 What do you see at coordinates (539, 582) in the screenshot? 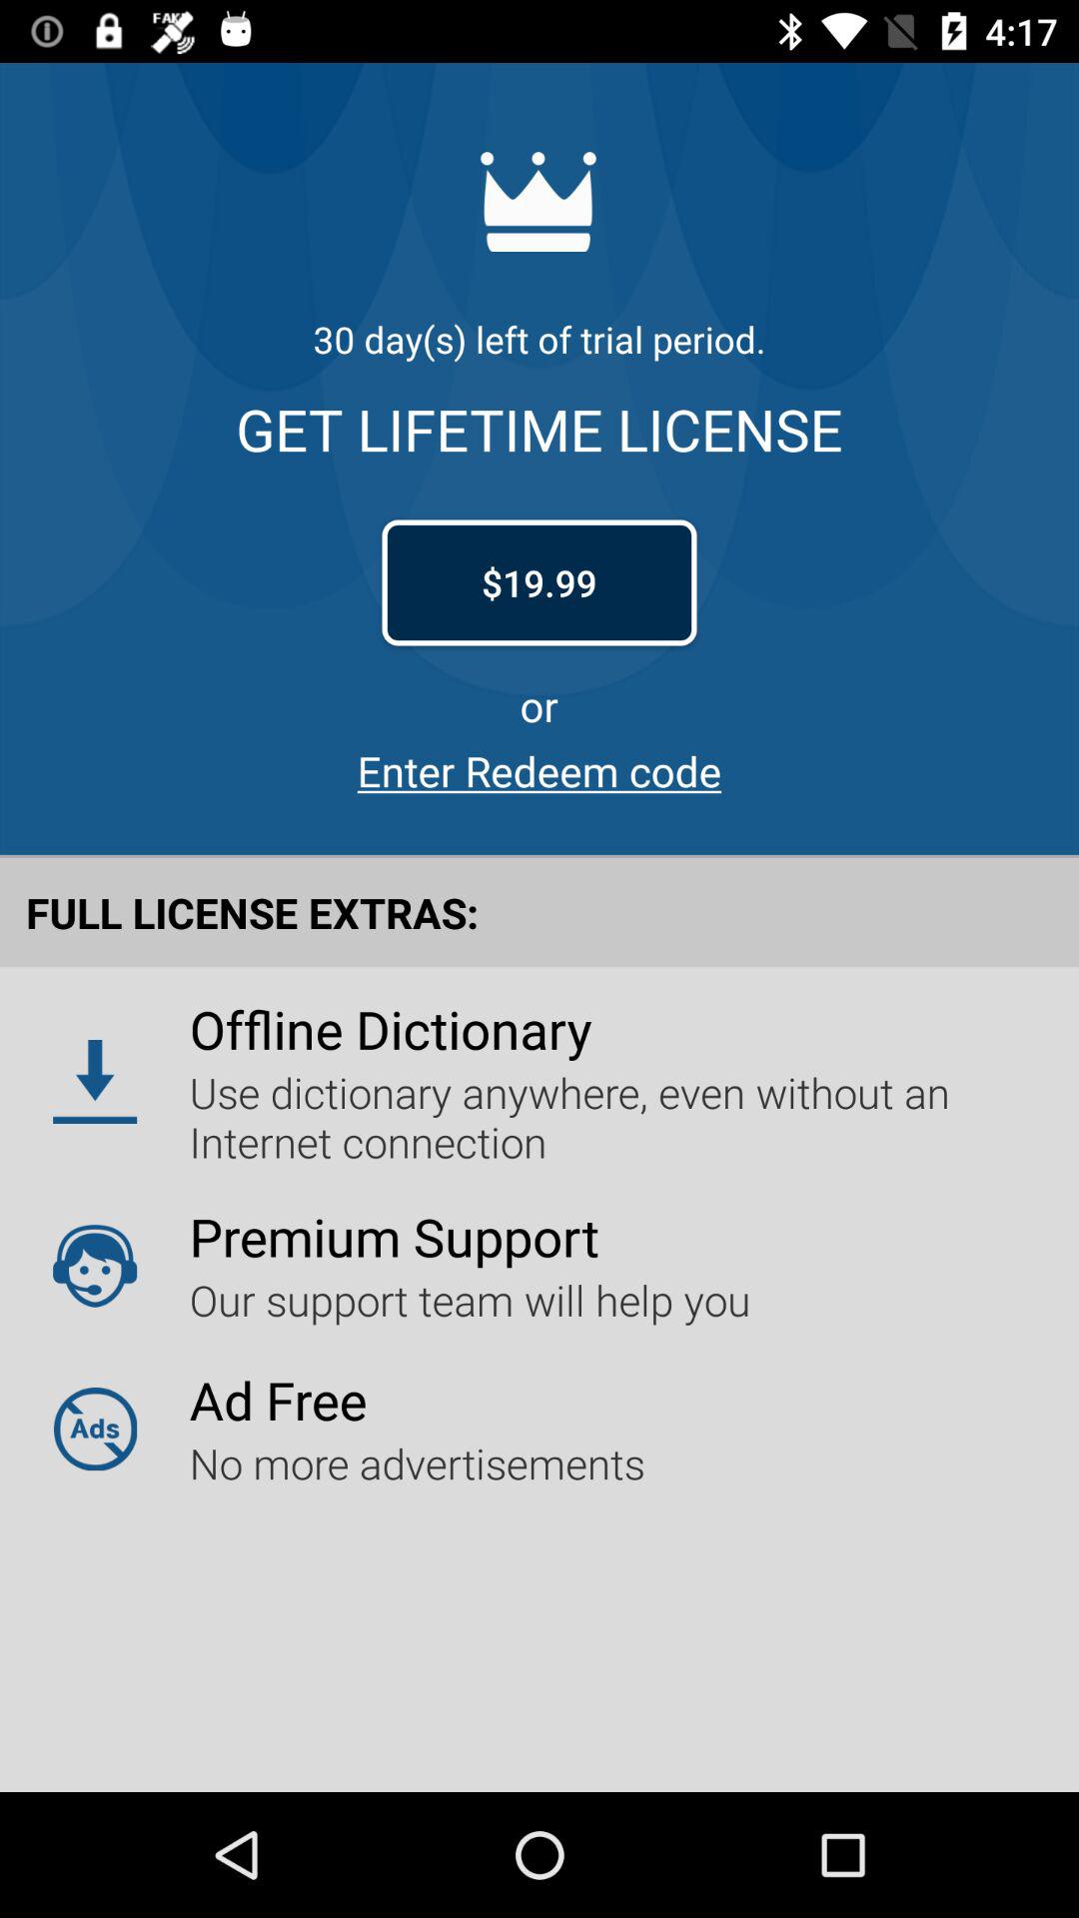
I see `turn on the item below get lifetime license item` at bounding box center [539, 582].